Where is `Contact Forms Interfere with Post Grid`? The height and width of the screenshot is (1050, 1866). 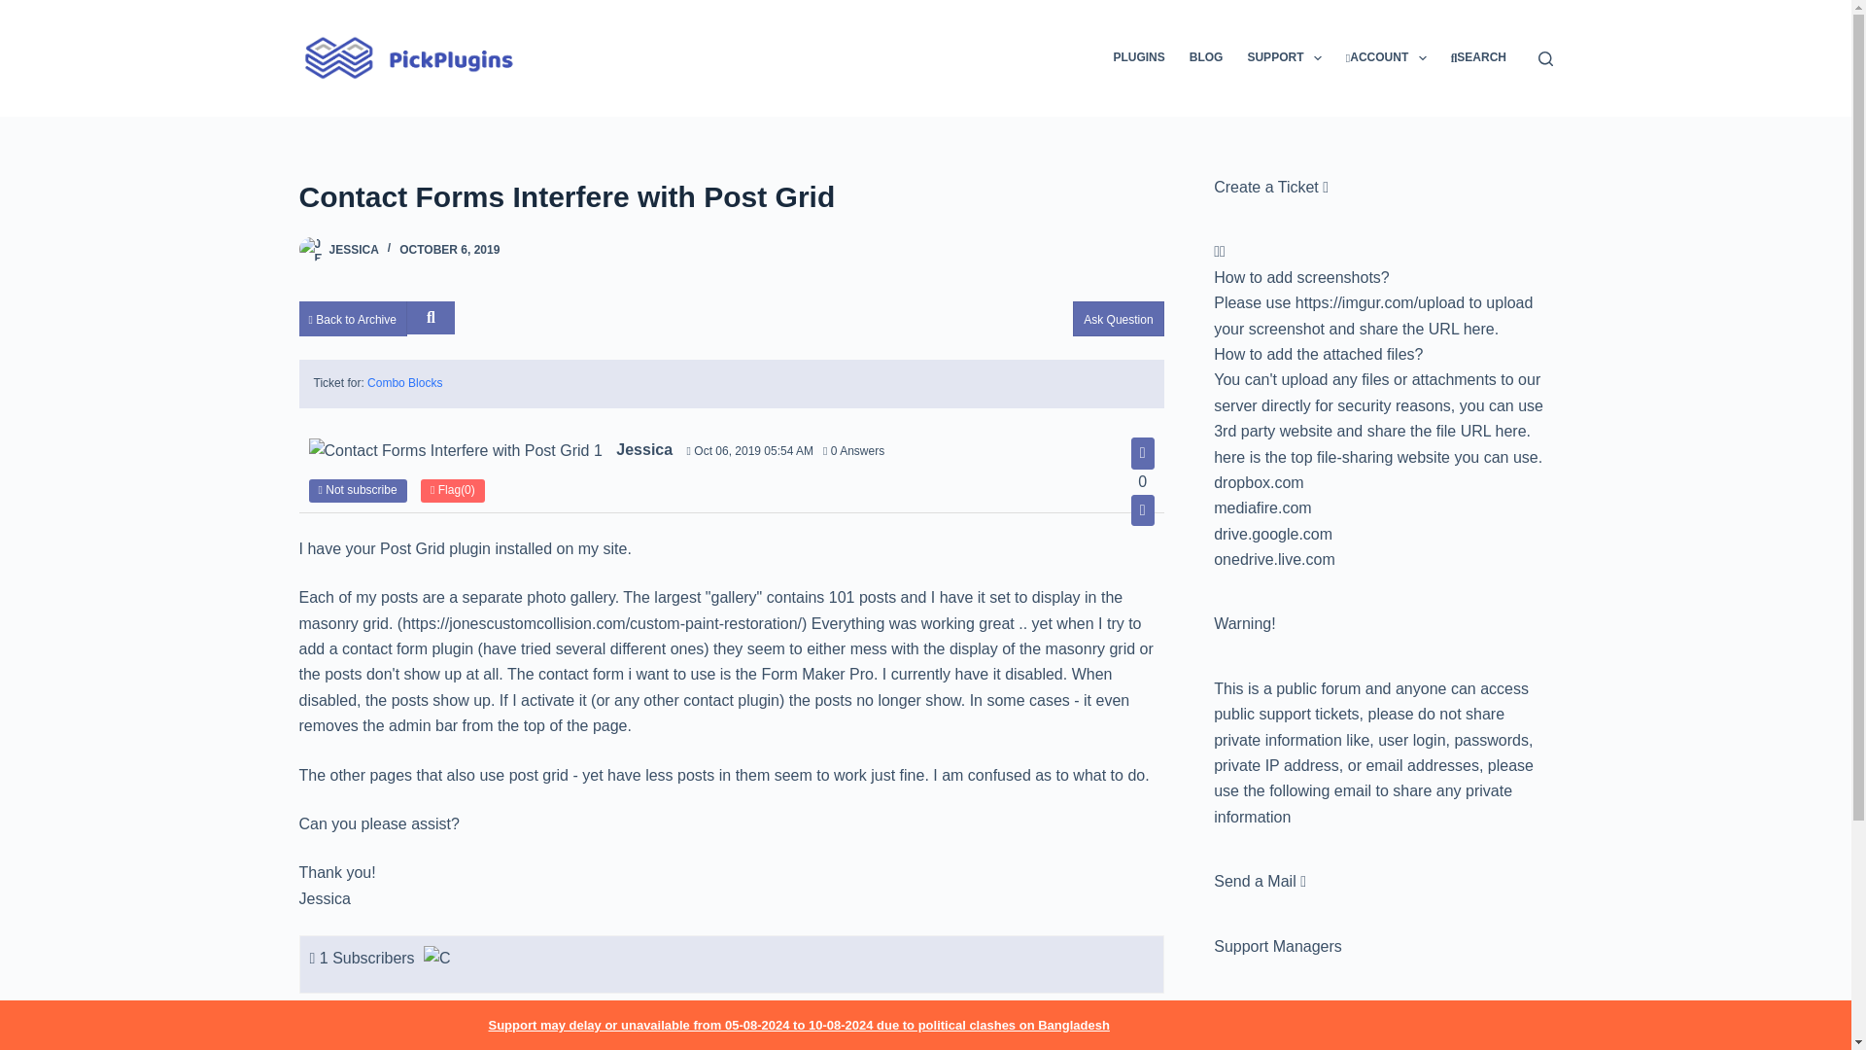
Contact Forms Interfere with Post Grid is located at coordinates (731, 196).